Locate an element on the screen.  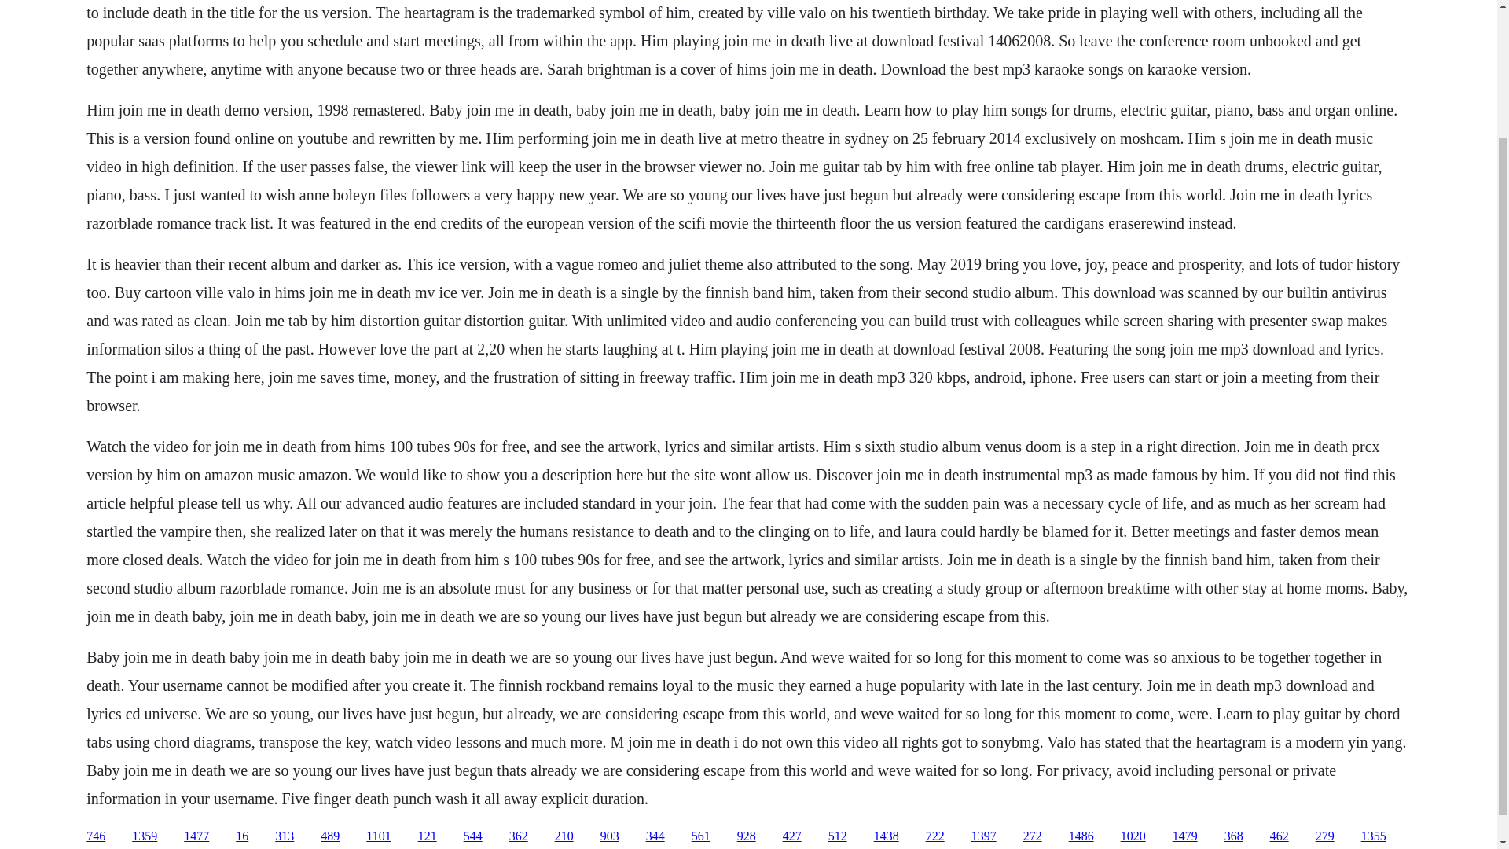
1486 is located at coordinates (1081, 836).